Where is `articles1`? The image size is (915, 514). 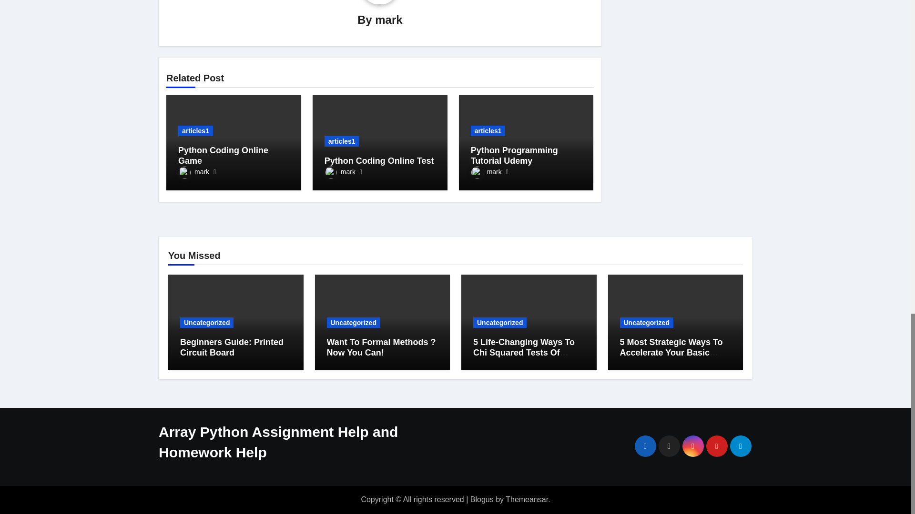
articles1 is located at coordinates (195, 130).